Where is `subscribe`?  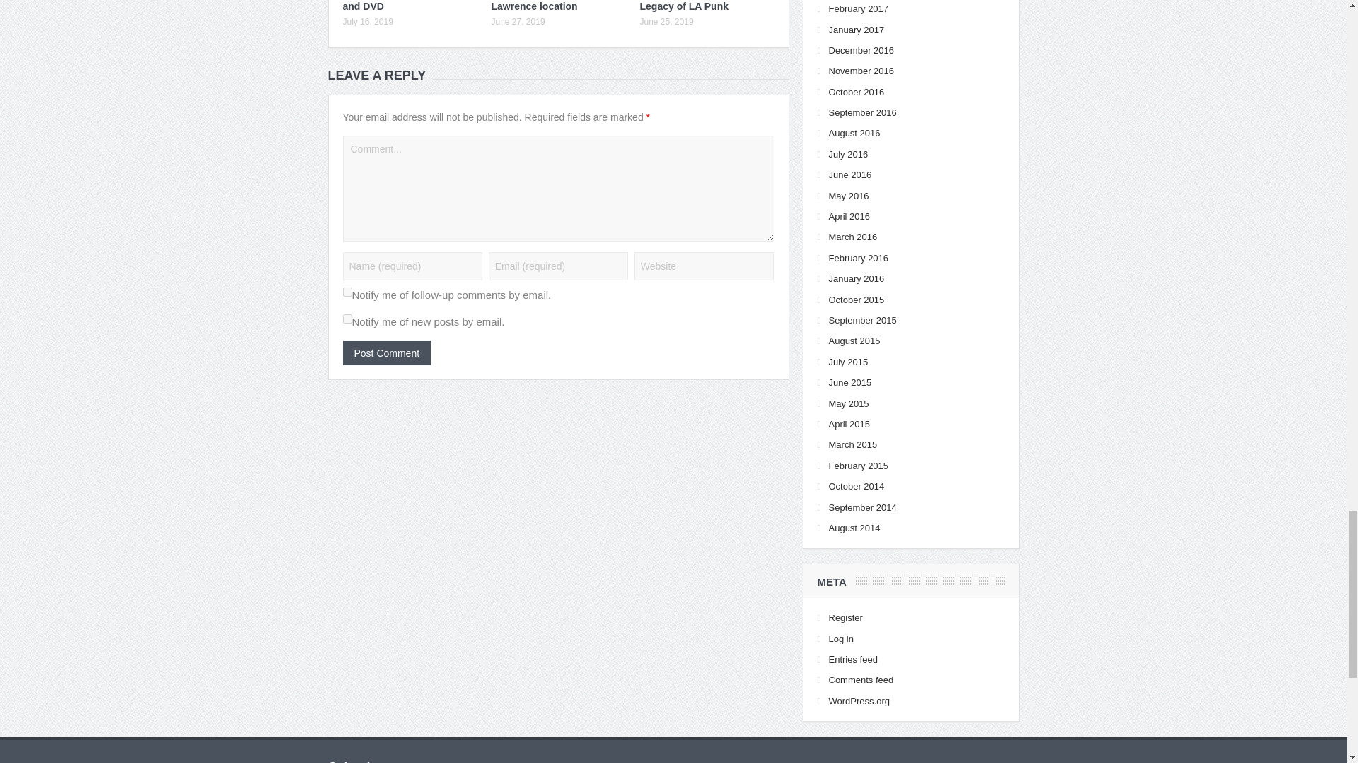
subscribe is located at coordinates (347, 292).